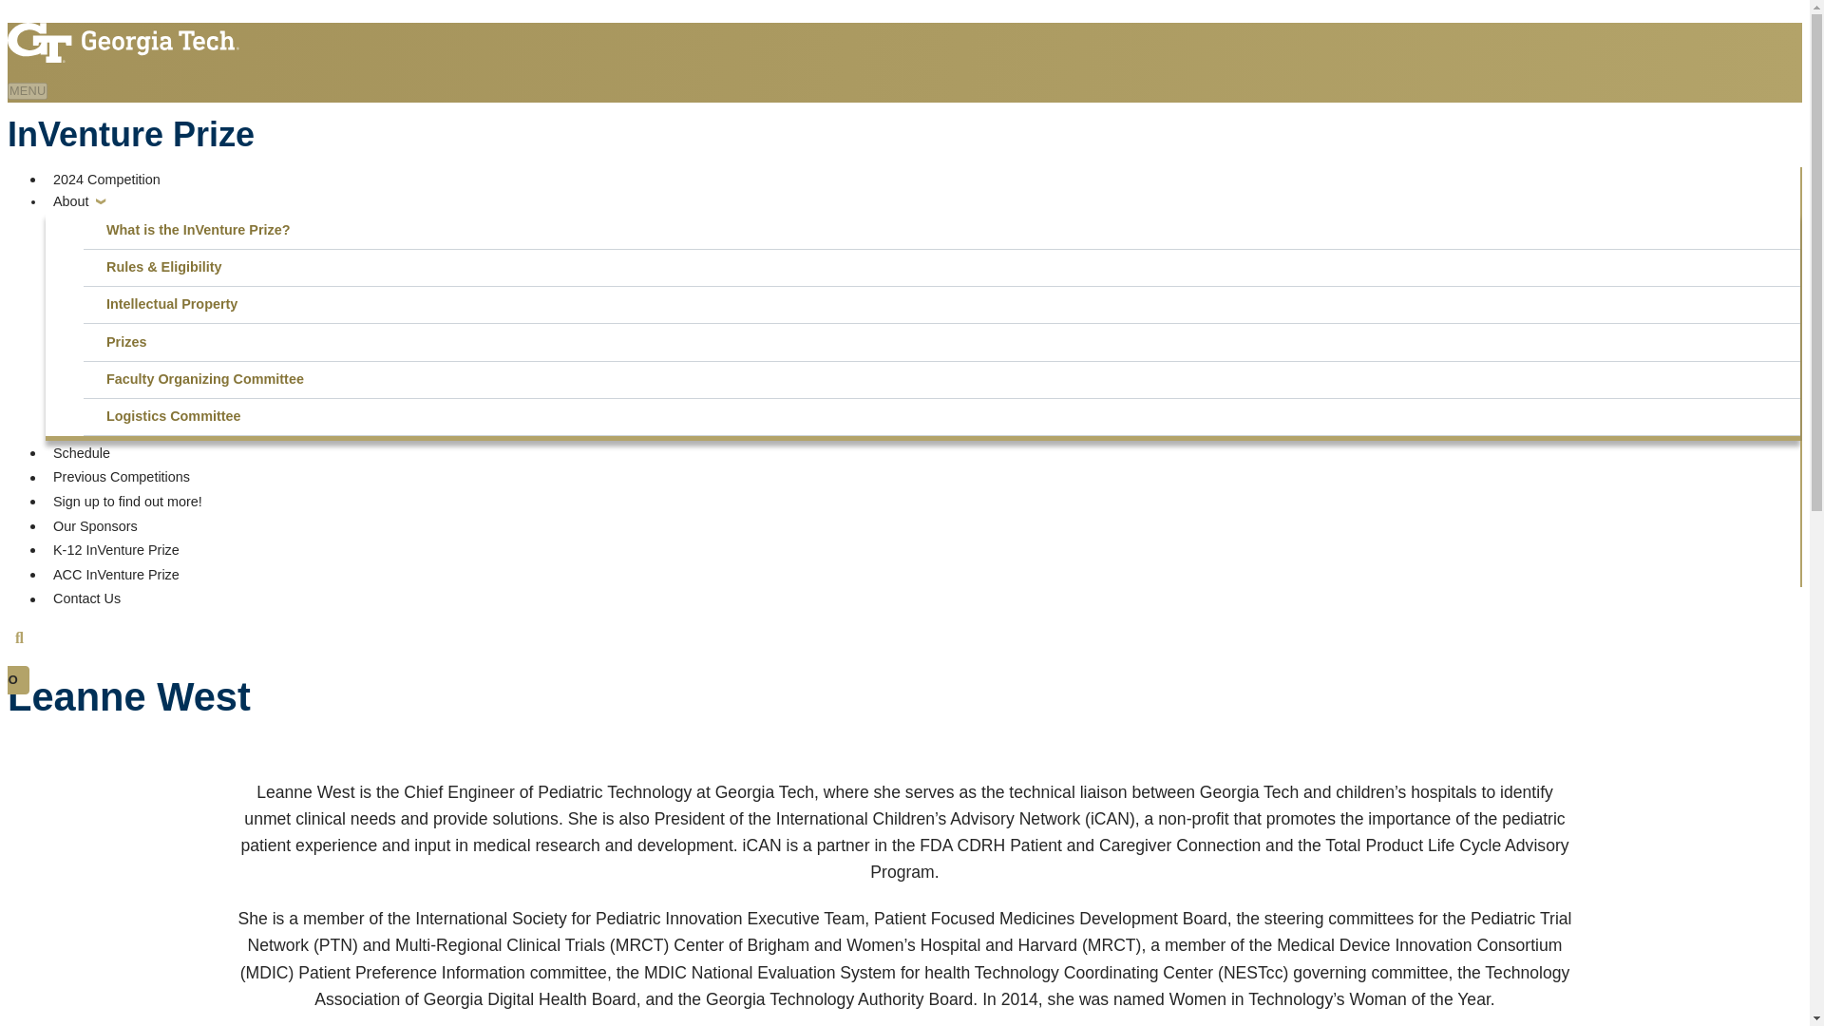 Image resolution: width=1824 pixels, height=1026 pixels. I want to click on Our Sponsors, so click(95, 526).